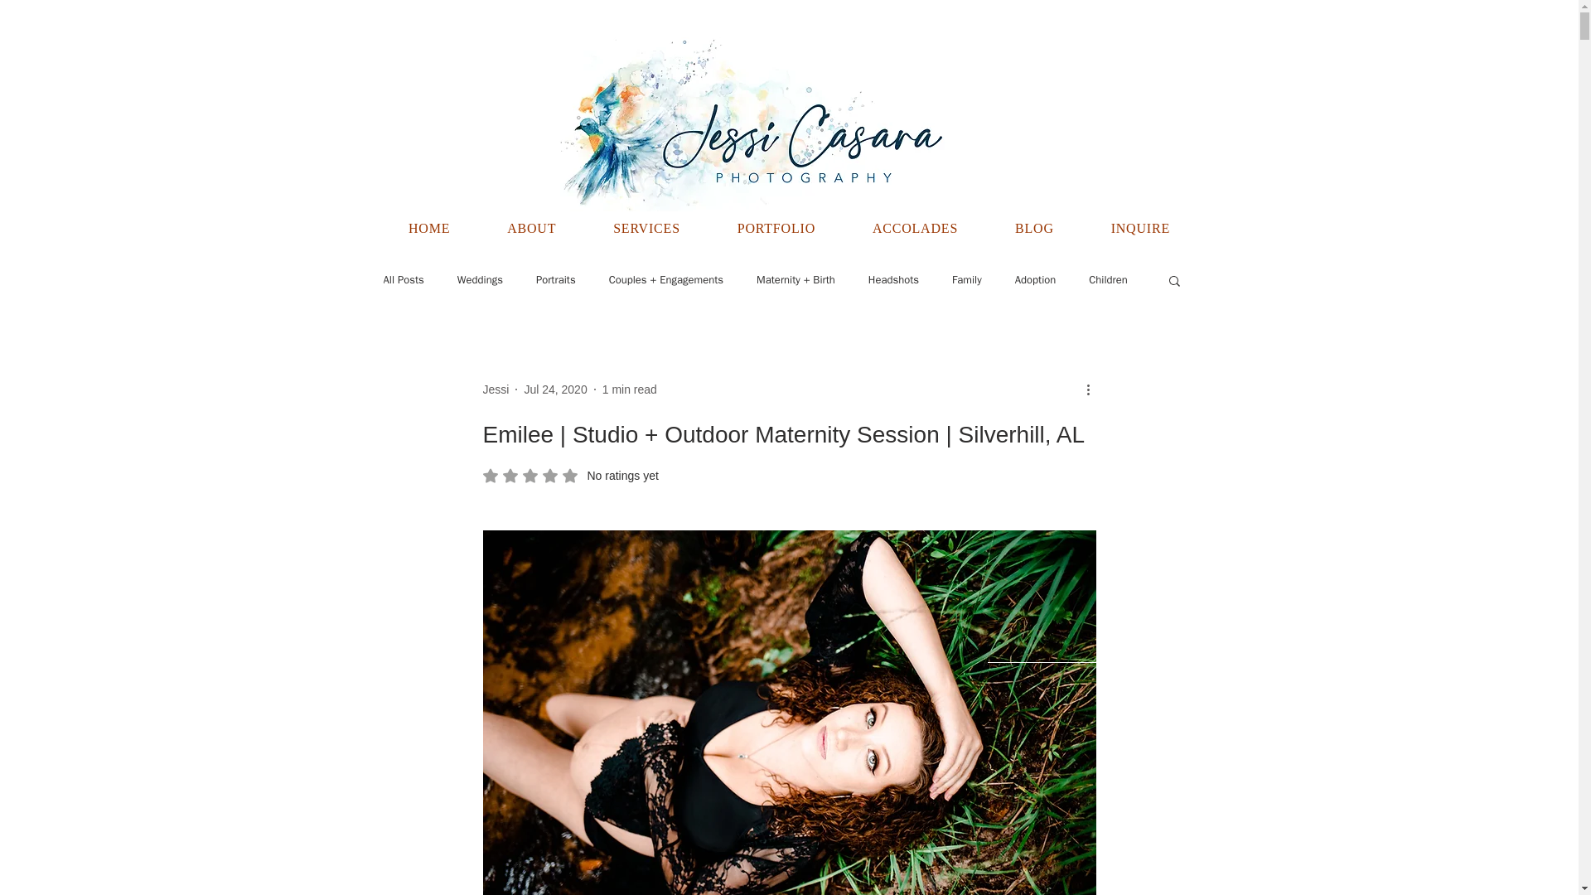 This screenshot has width=1591, height=895. What do you see at coordinates (893, 280) in the screenshot?
I see `Jessi` at bounding box center [893, 280].